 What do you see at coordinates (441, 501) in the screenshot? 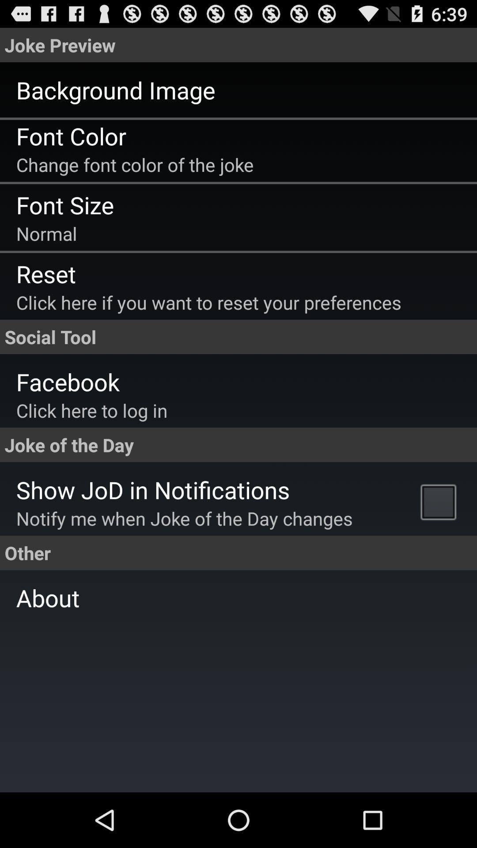
I see `select the` at bounding box center [441, 501].